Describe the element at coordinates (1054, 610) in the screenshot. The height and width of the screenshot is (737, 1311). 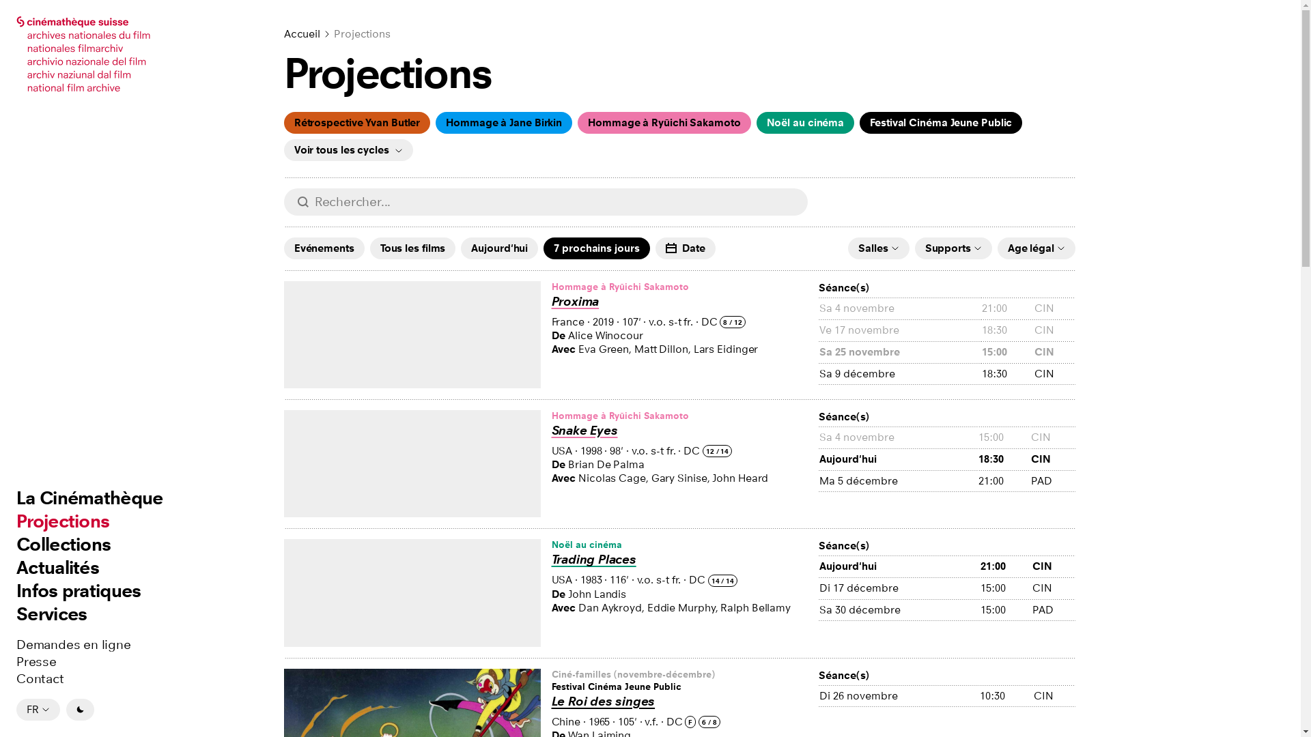
I see `PAD` at that location.